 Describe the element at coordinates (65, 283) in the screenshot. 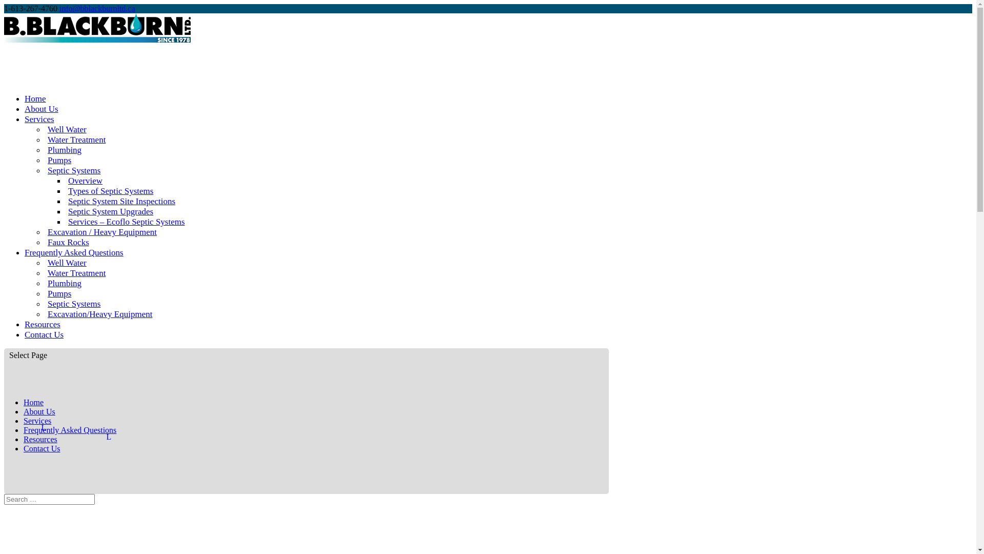

I see `Plumbing` at that location.